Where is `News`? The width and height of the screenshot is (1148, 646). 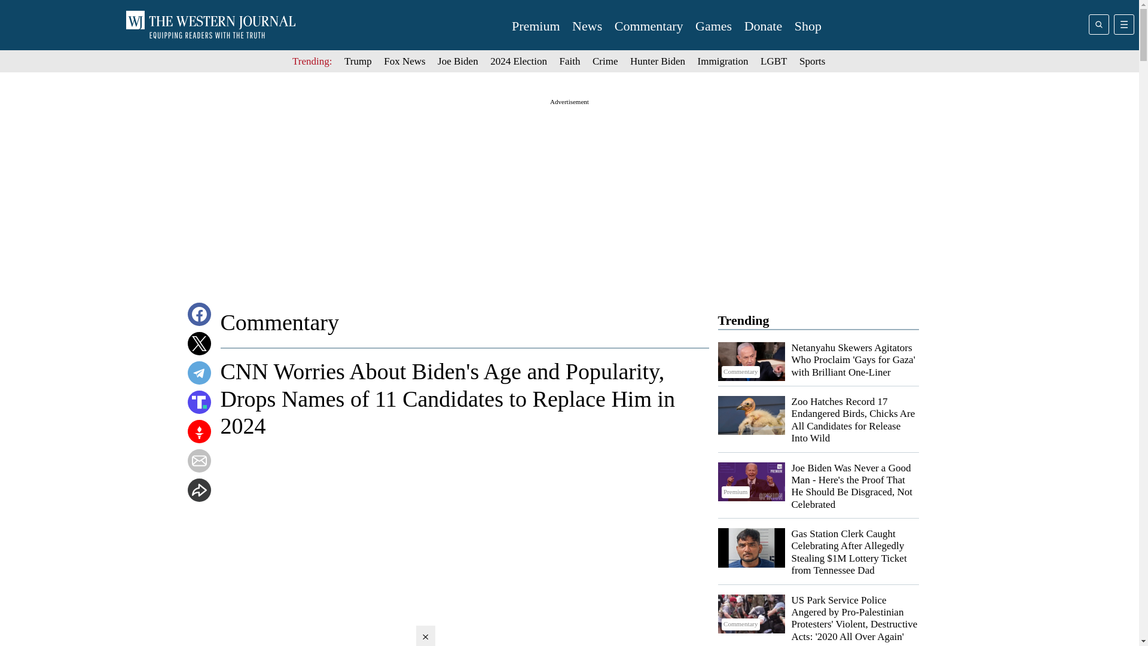
News is located at coordinates (587, 26).